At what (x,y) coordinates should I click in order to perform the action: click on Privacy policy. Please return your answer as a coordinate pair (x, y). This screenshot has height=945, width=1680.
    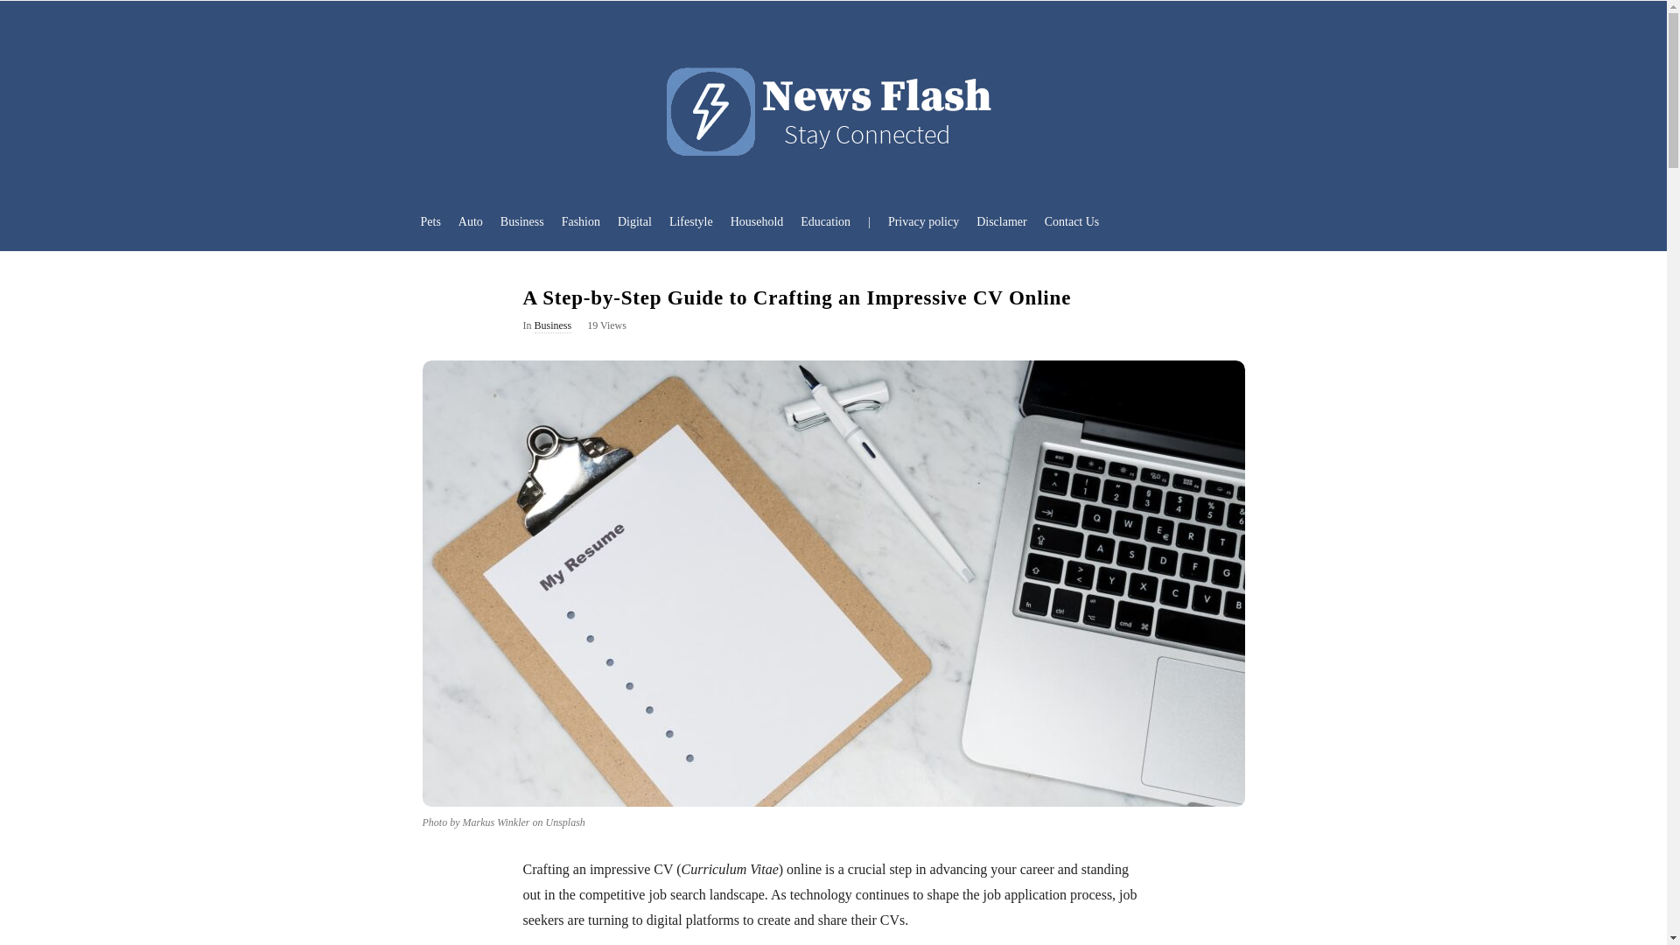
    Looking at the image, I should click on (922, 220).